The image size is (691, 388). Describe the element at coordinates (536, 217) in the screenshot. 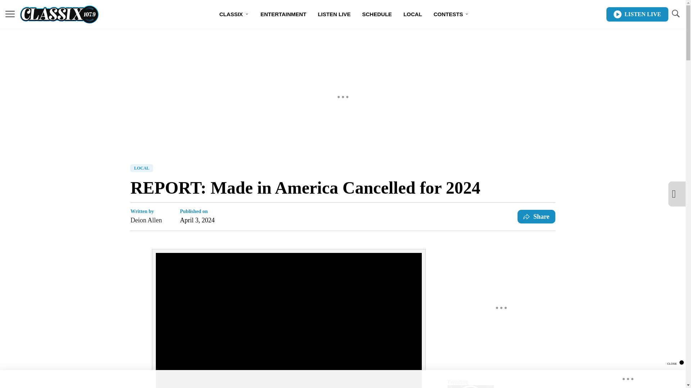

I see `Share` at that location.